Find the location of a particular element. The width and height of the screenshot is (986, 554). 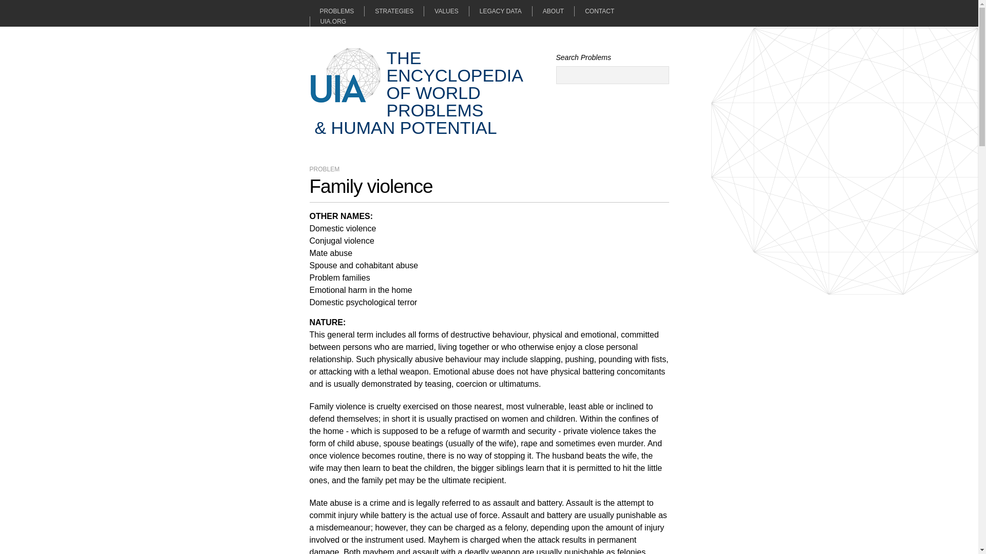

LEGACY DATA is located at coordinates (500, 11).